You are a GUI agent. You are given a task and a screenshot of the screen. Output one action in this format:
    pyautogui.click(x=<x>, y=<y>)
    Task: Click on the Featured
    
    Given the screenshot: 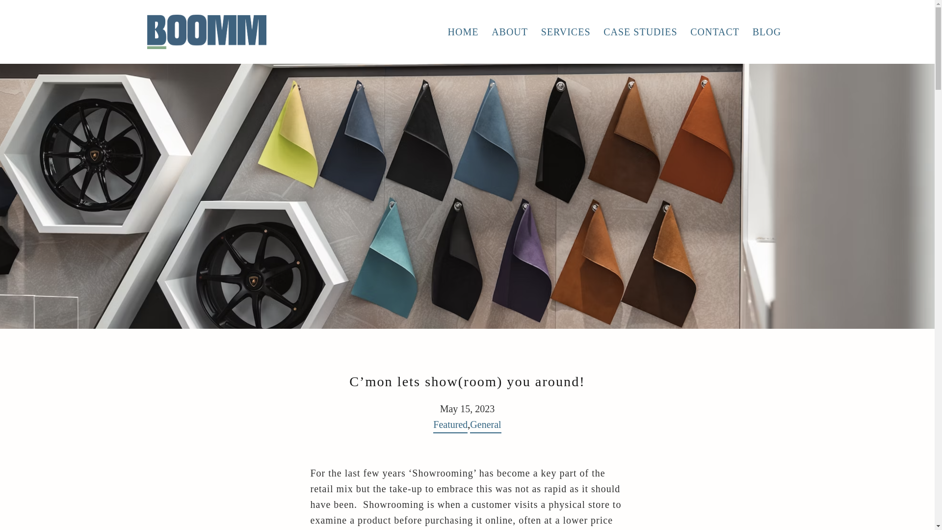 What is the action you would take?
    pyautogui.click(x=450, y=426)
    